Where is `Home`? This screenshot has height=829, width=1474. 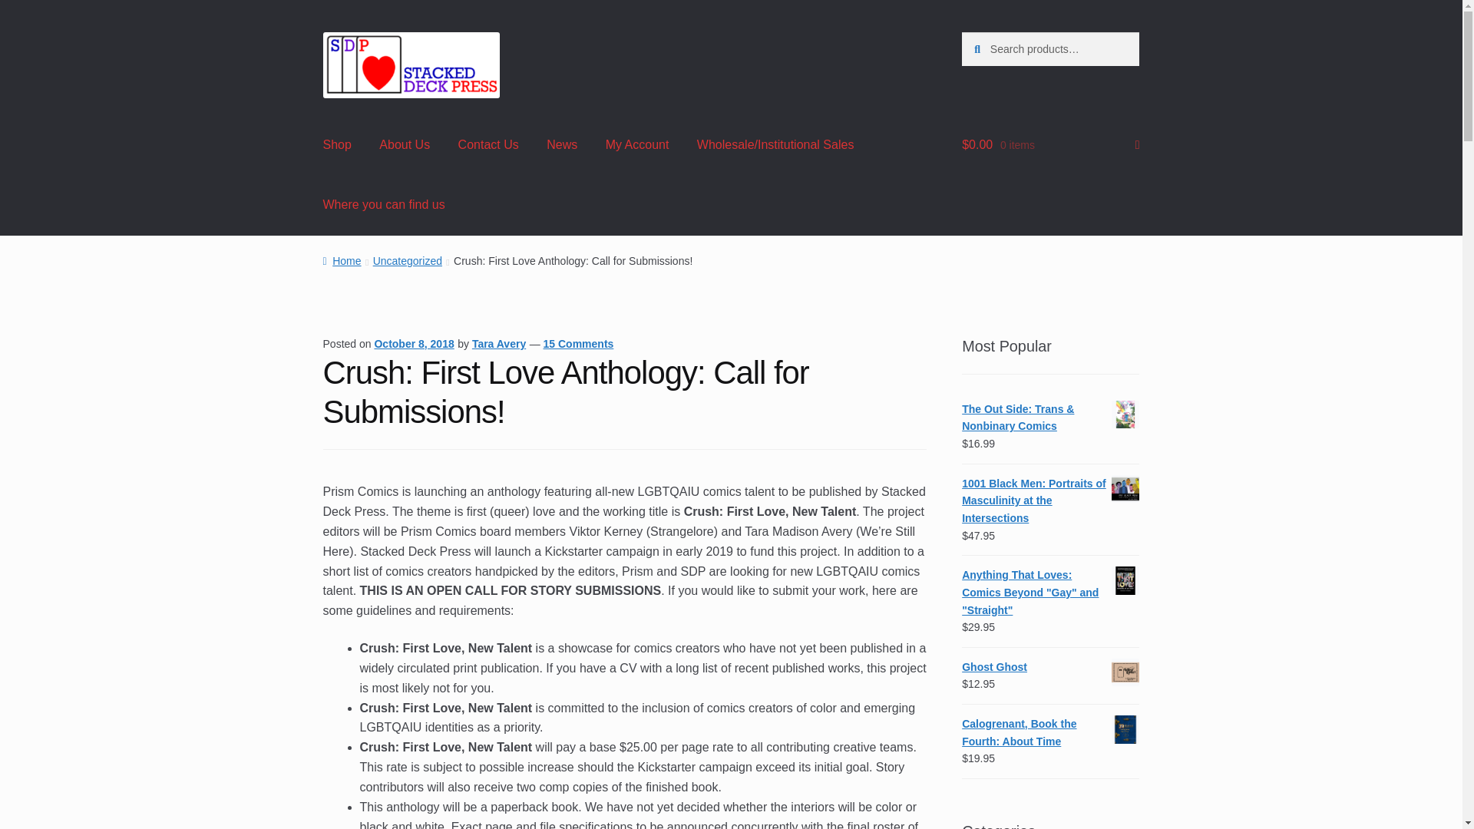 Home is located at coordinates (342, 260).